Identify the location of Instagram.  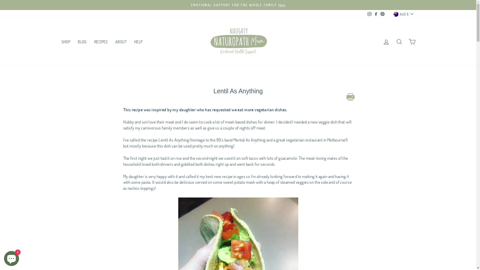
(369, 14).